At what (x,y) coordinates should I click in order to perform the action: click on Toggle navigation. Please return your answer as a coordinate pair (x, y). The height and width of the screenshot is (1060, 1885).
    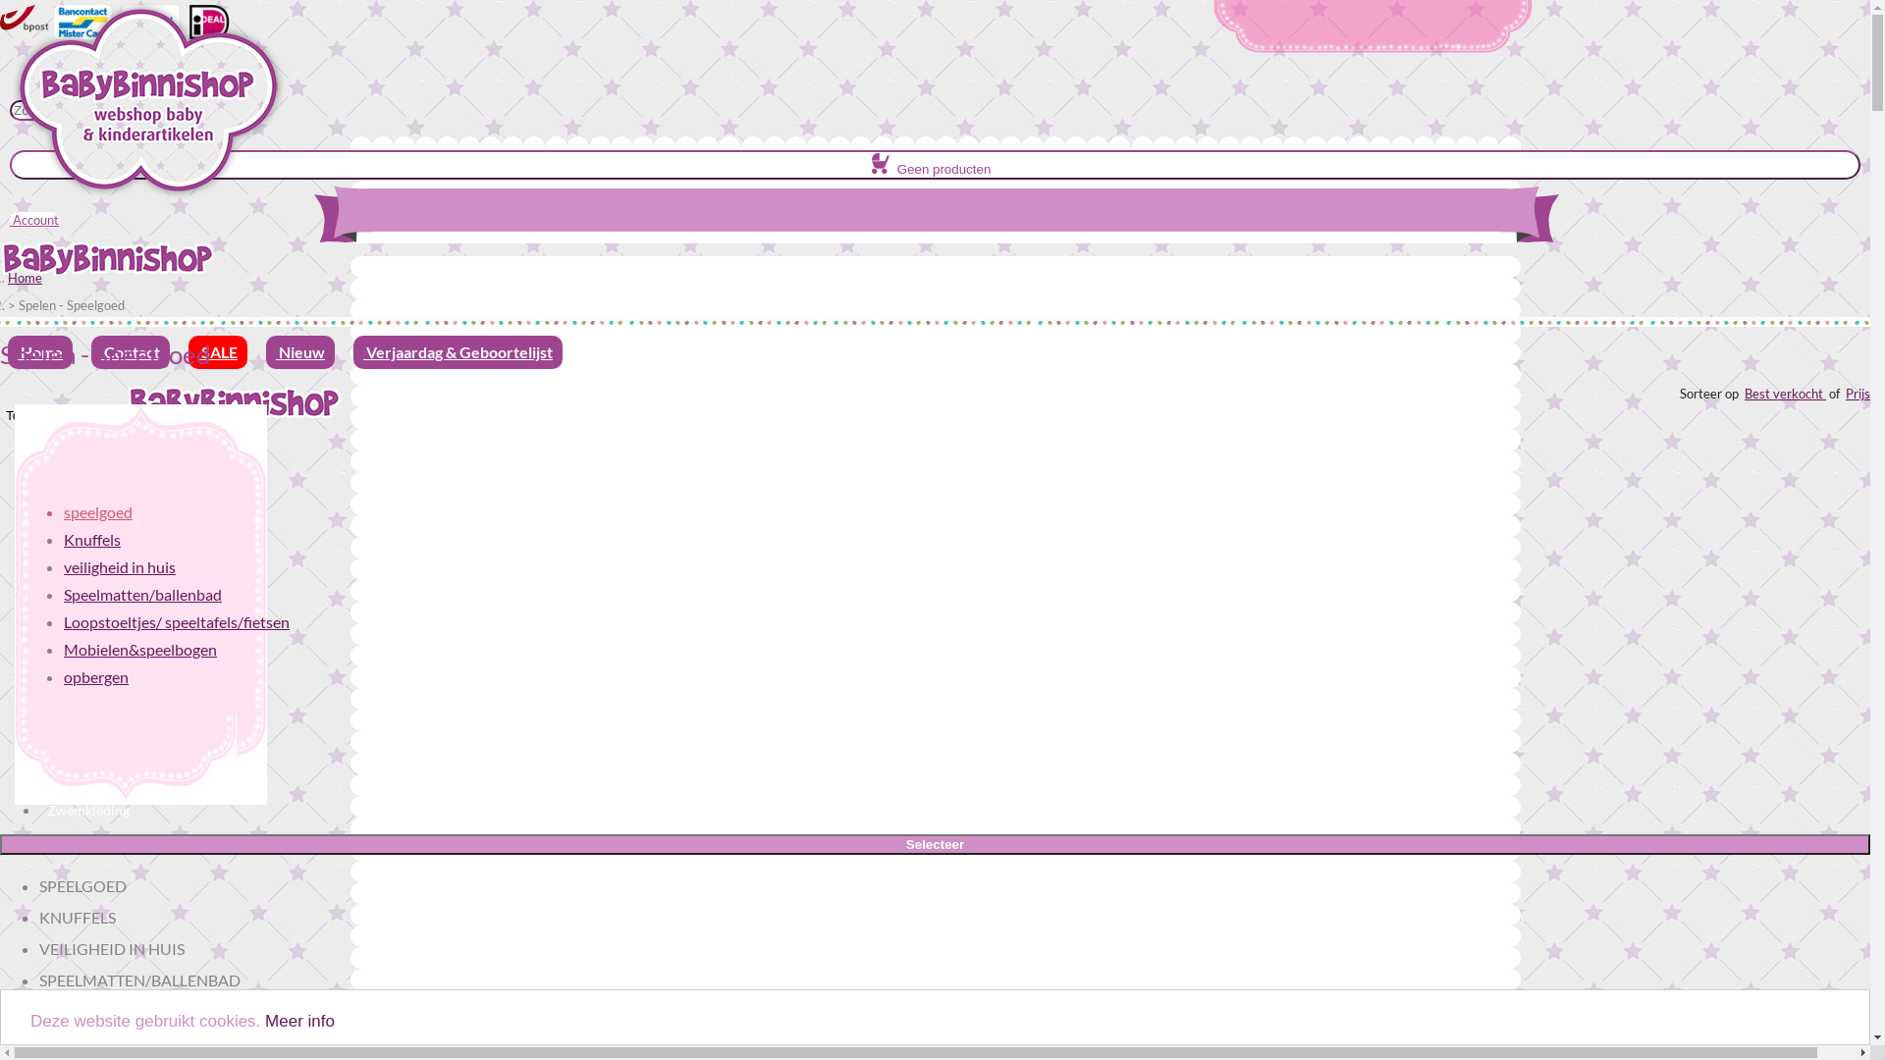
    Looking at the image, I should click on (57, 416).